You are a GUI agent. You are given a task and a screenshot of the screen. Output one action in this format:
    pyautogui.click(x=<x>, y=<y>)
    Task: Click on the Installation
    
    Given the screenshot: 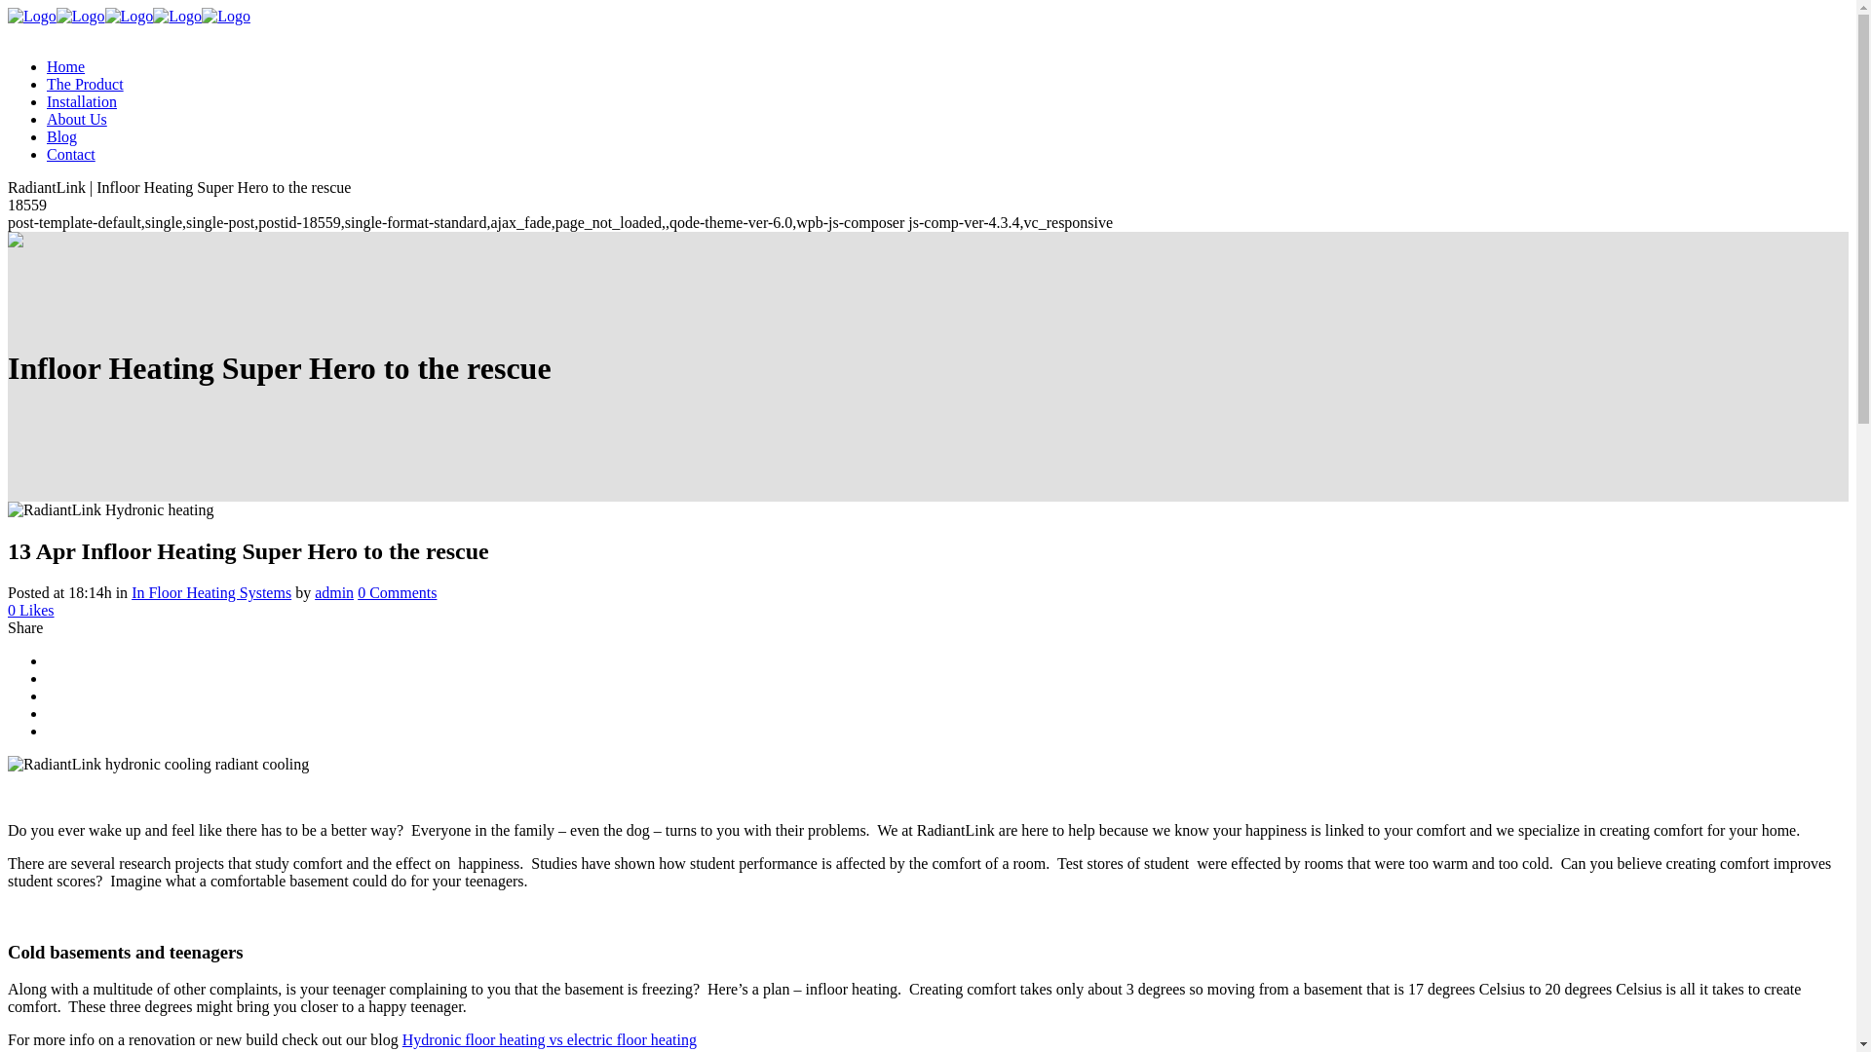 What is the action you would take?
    pyautogui.click(x=82, y=101)
    